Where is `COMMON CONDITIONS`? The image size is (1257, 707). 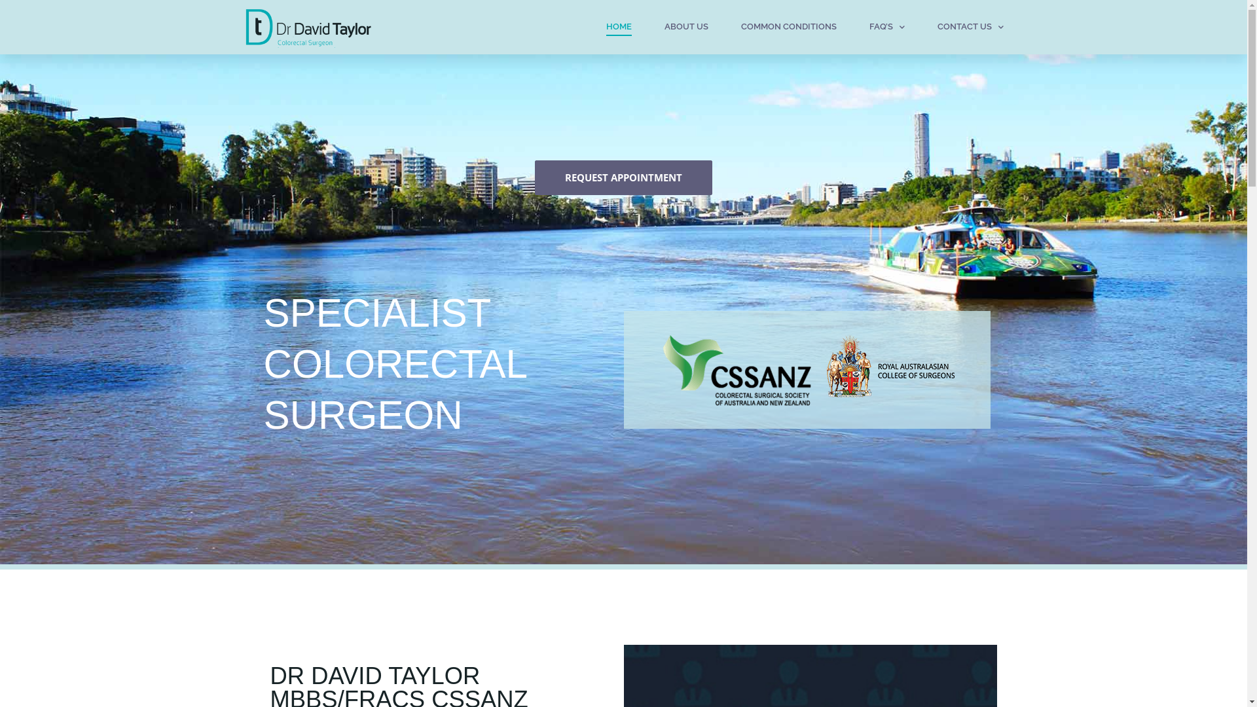
COMMON CONDITIONS is located at coordinates (789, 27).